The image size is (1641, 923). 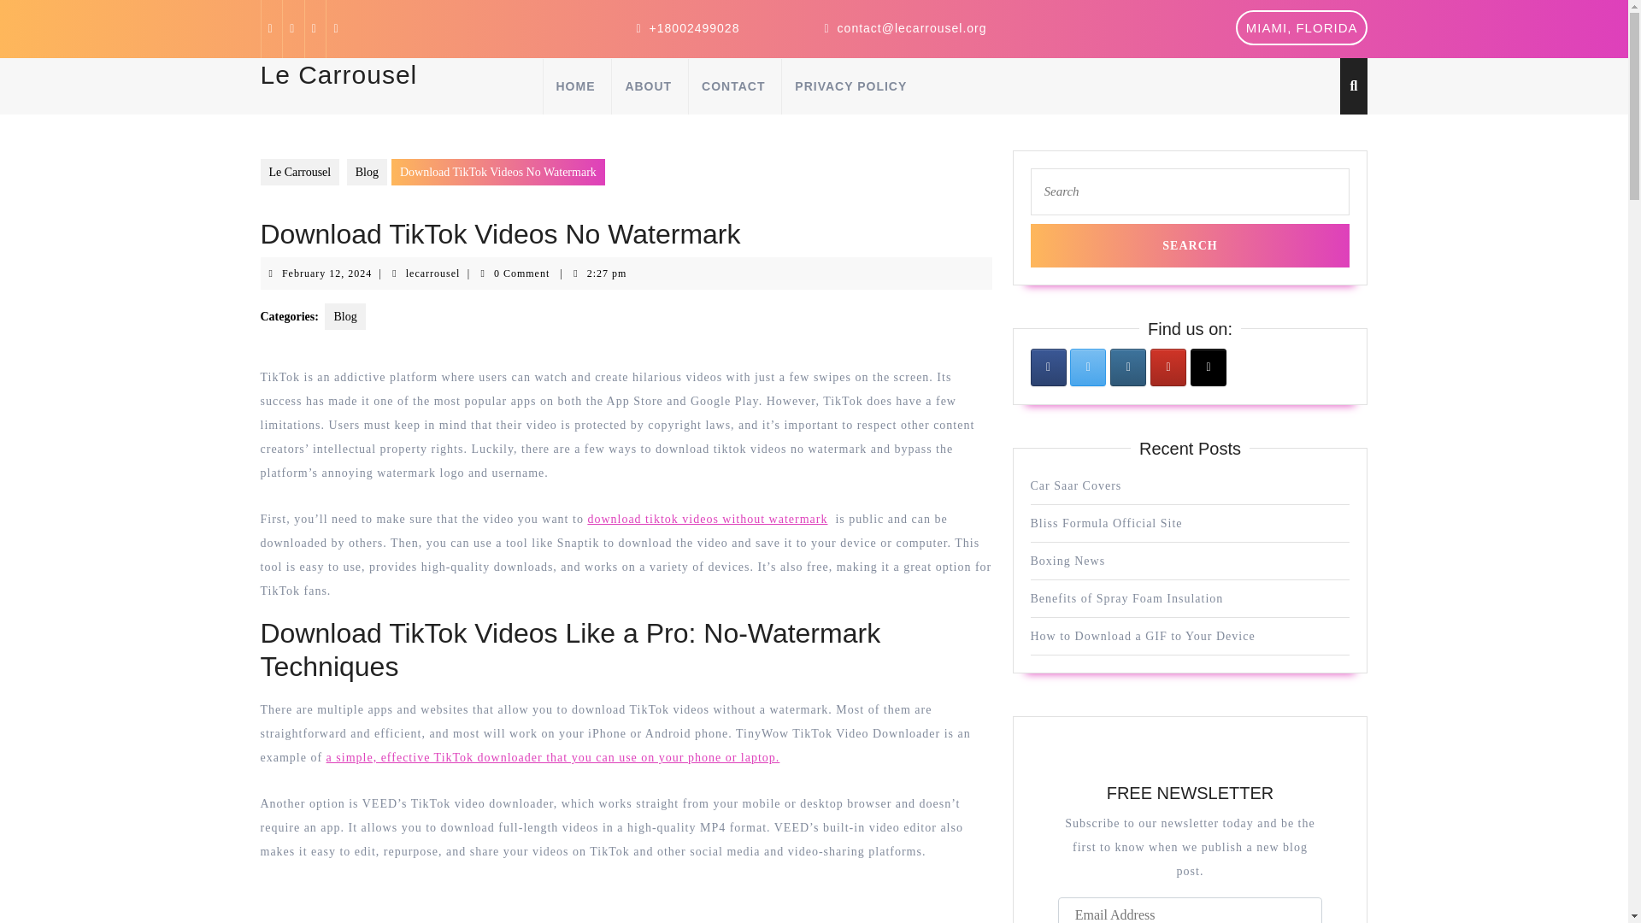 What do you see at coordinates (1190, 246) in the screenshot?
I see `Search` at bounding box center [1190, 246].